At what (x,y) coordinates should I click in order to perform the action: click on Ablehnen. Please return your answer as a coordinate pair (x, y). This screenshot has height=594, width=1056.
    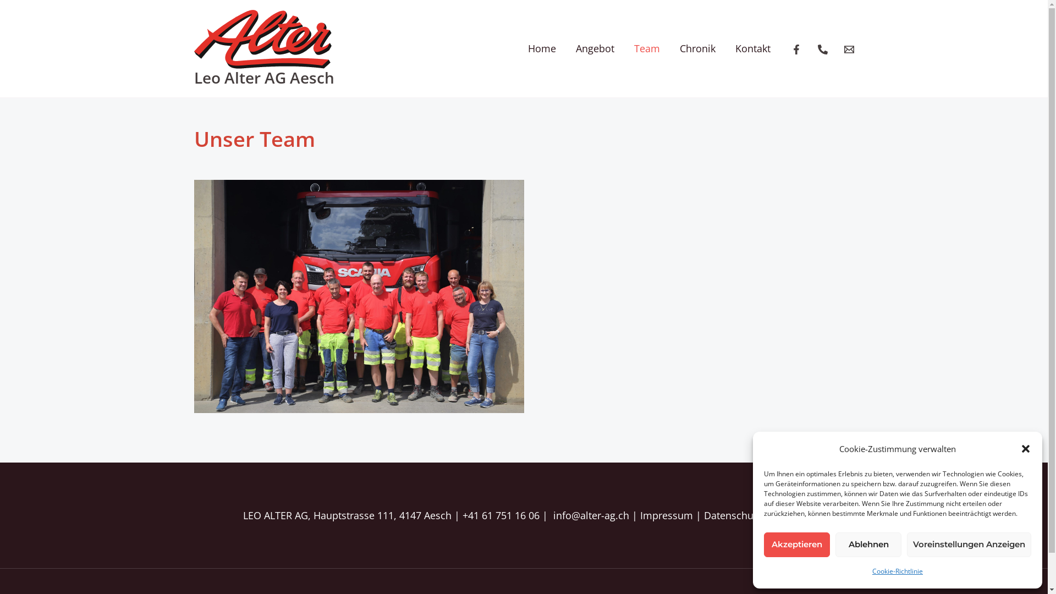
    Looking at the image, I should click on (868, 544).